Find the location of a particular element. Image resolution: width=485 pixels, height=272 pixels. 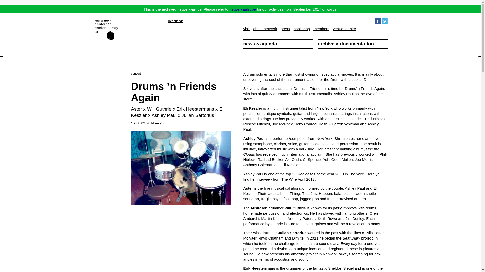

about netwerk is located at coordinates (265, 29).